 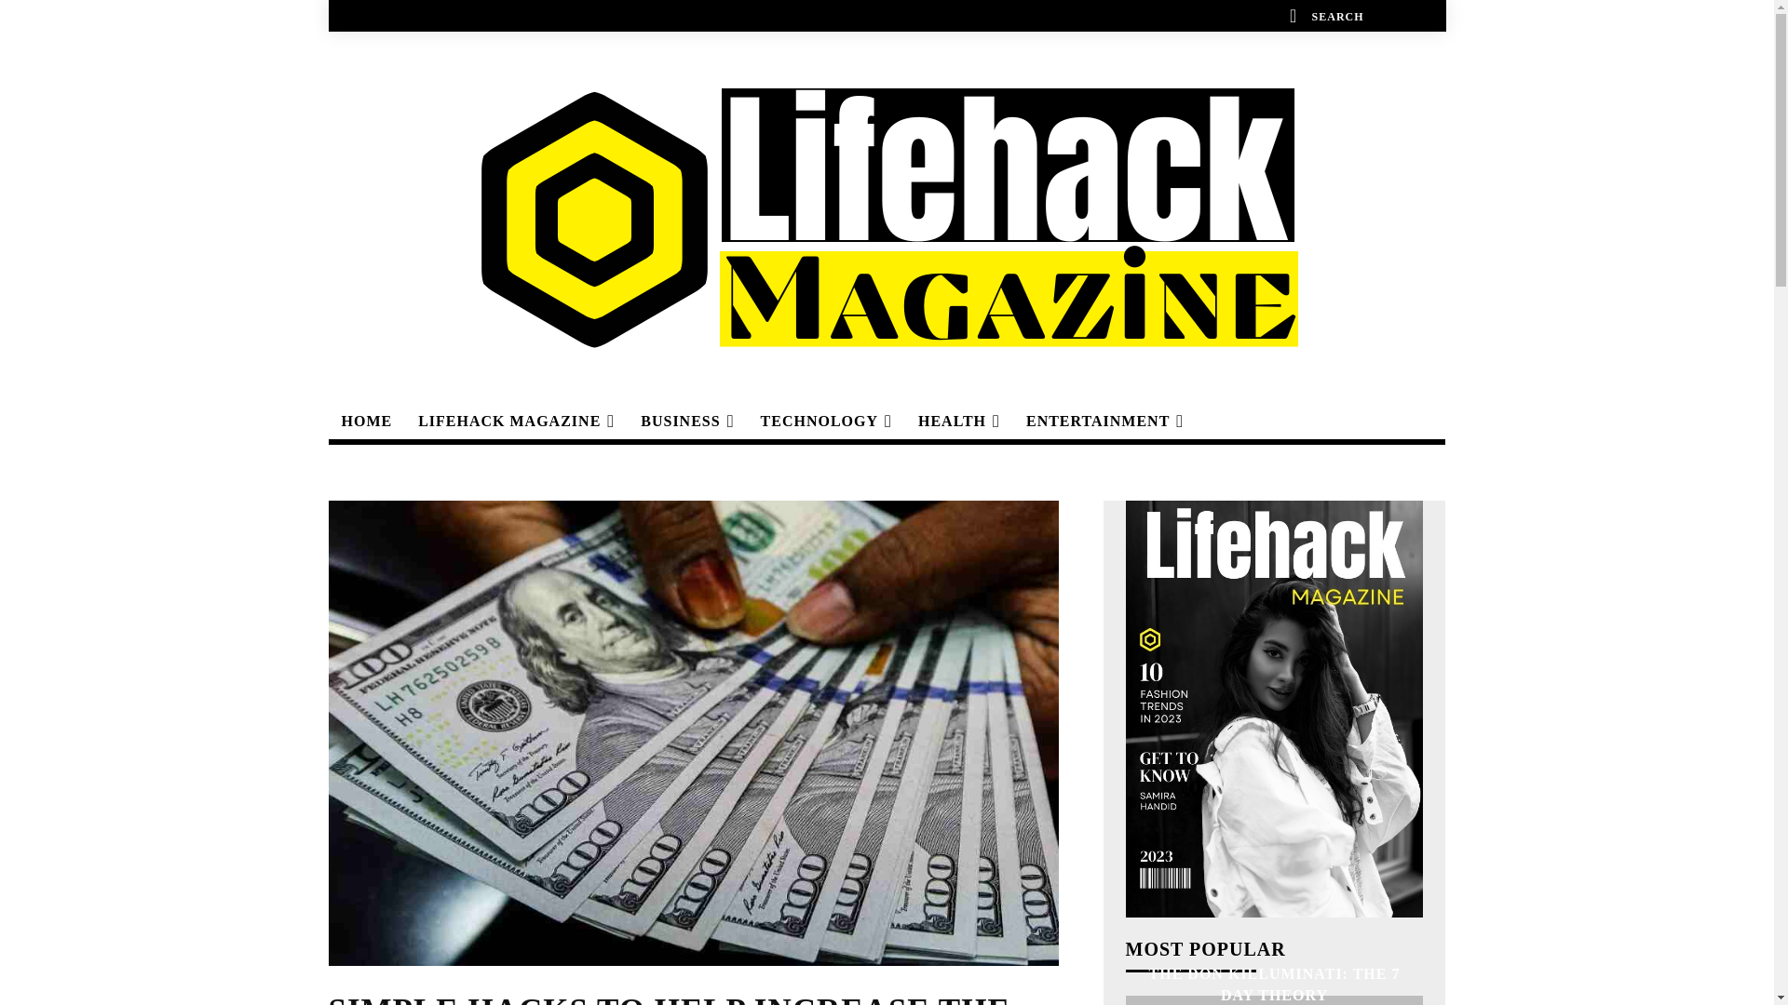 I want to click on HOME, so click(x=366, y=421).